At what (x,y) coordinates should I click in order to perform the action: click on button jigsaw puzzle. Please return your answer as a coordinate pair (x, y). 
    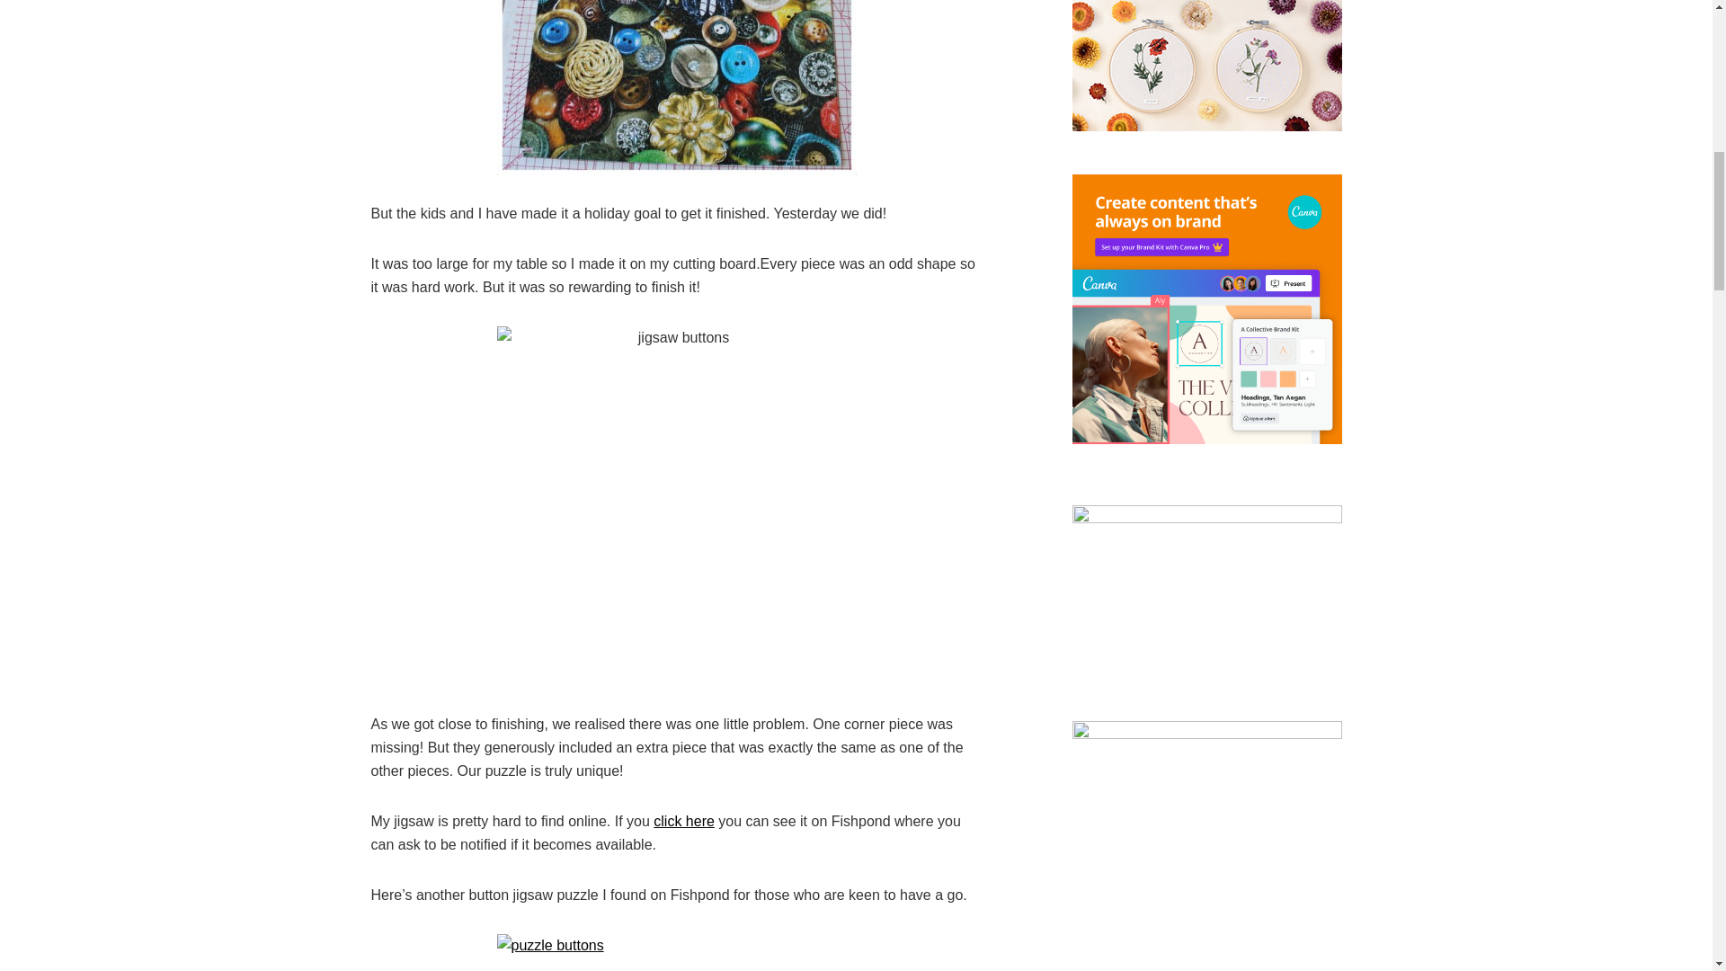
    Looking at the image, I should click on (676, 88).